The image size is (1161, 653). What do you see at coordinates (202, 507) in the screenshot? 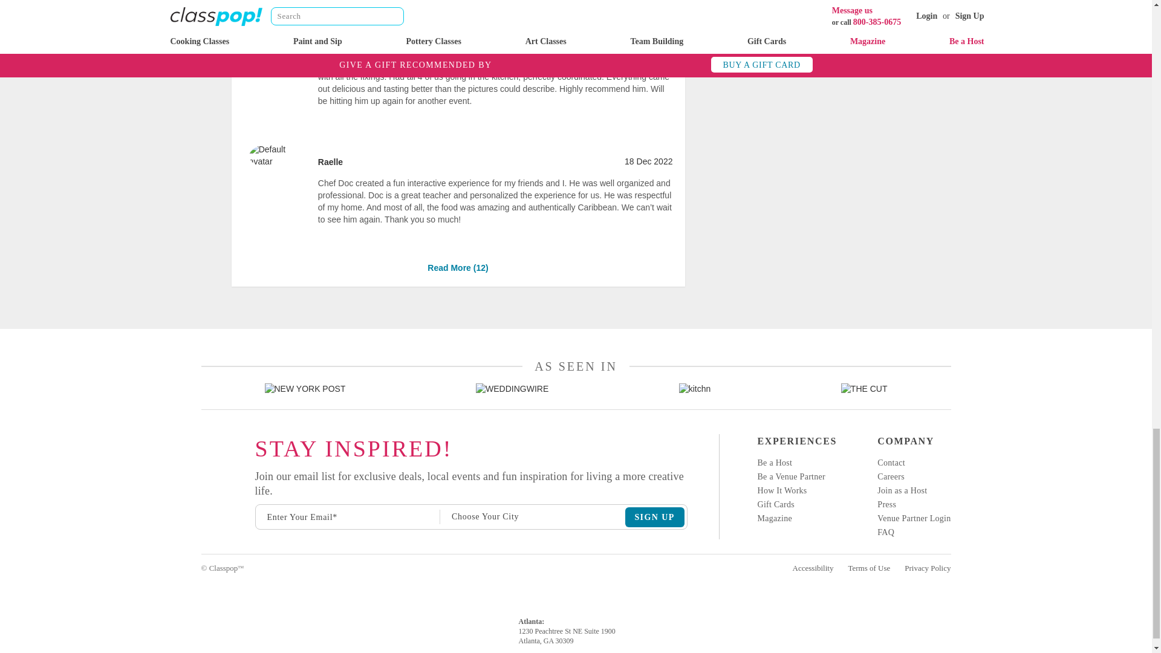
I see `Twitter` at bounding box center [202, 507].